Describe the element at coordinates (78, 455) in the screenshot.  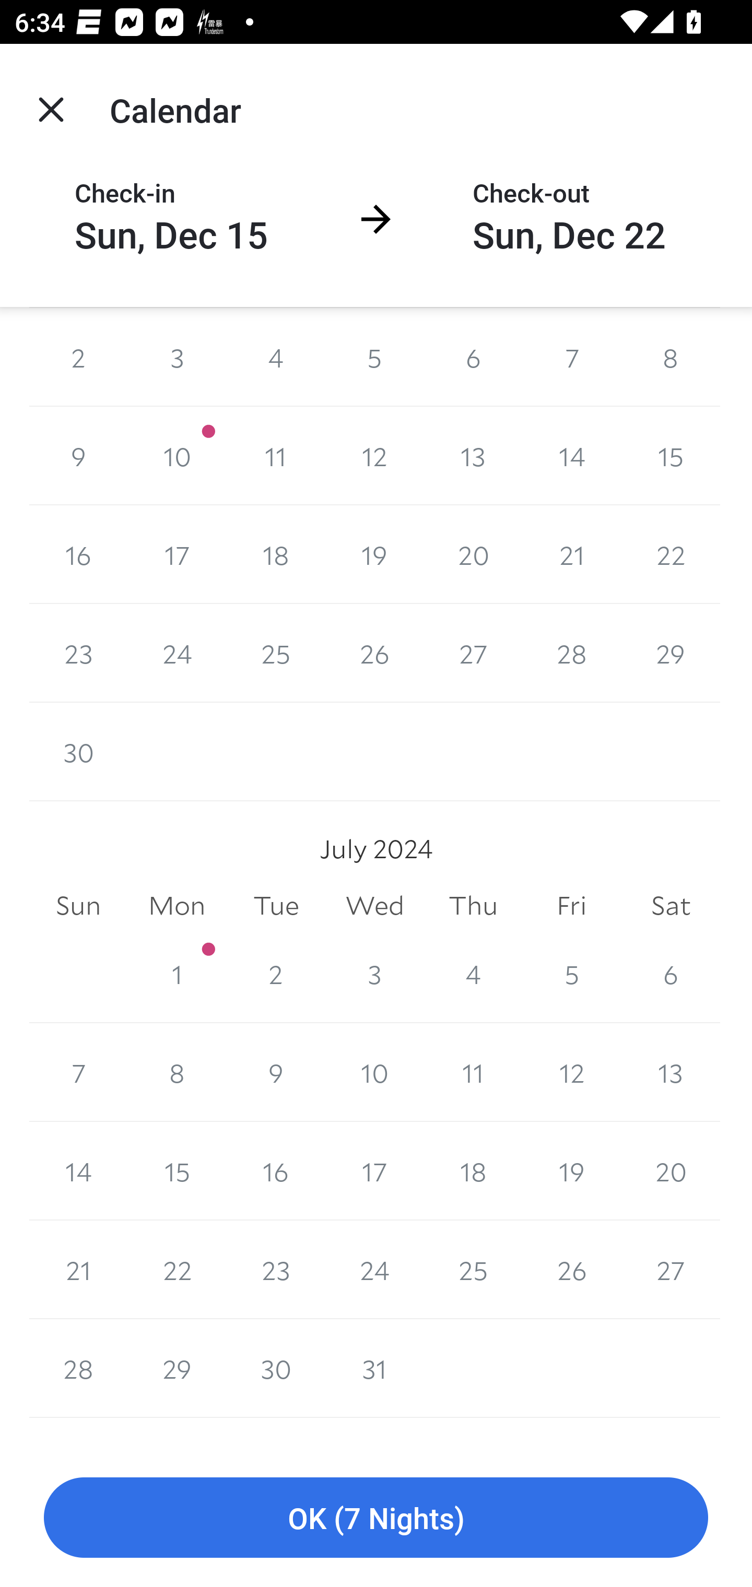
I see `9 9 June 2024` at that location.